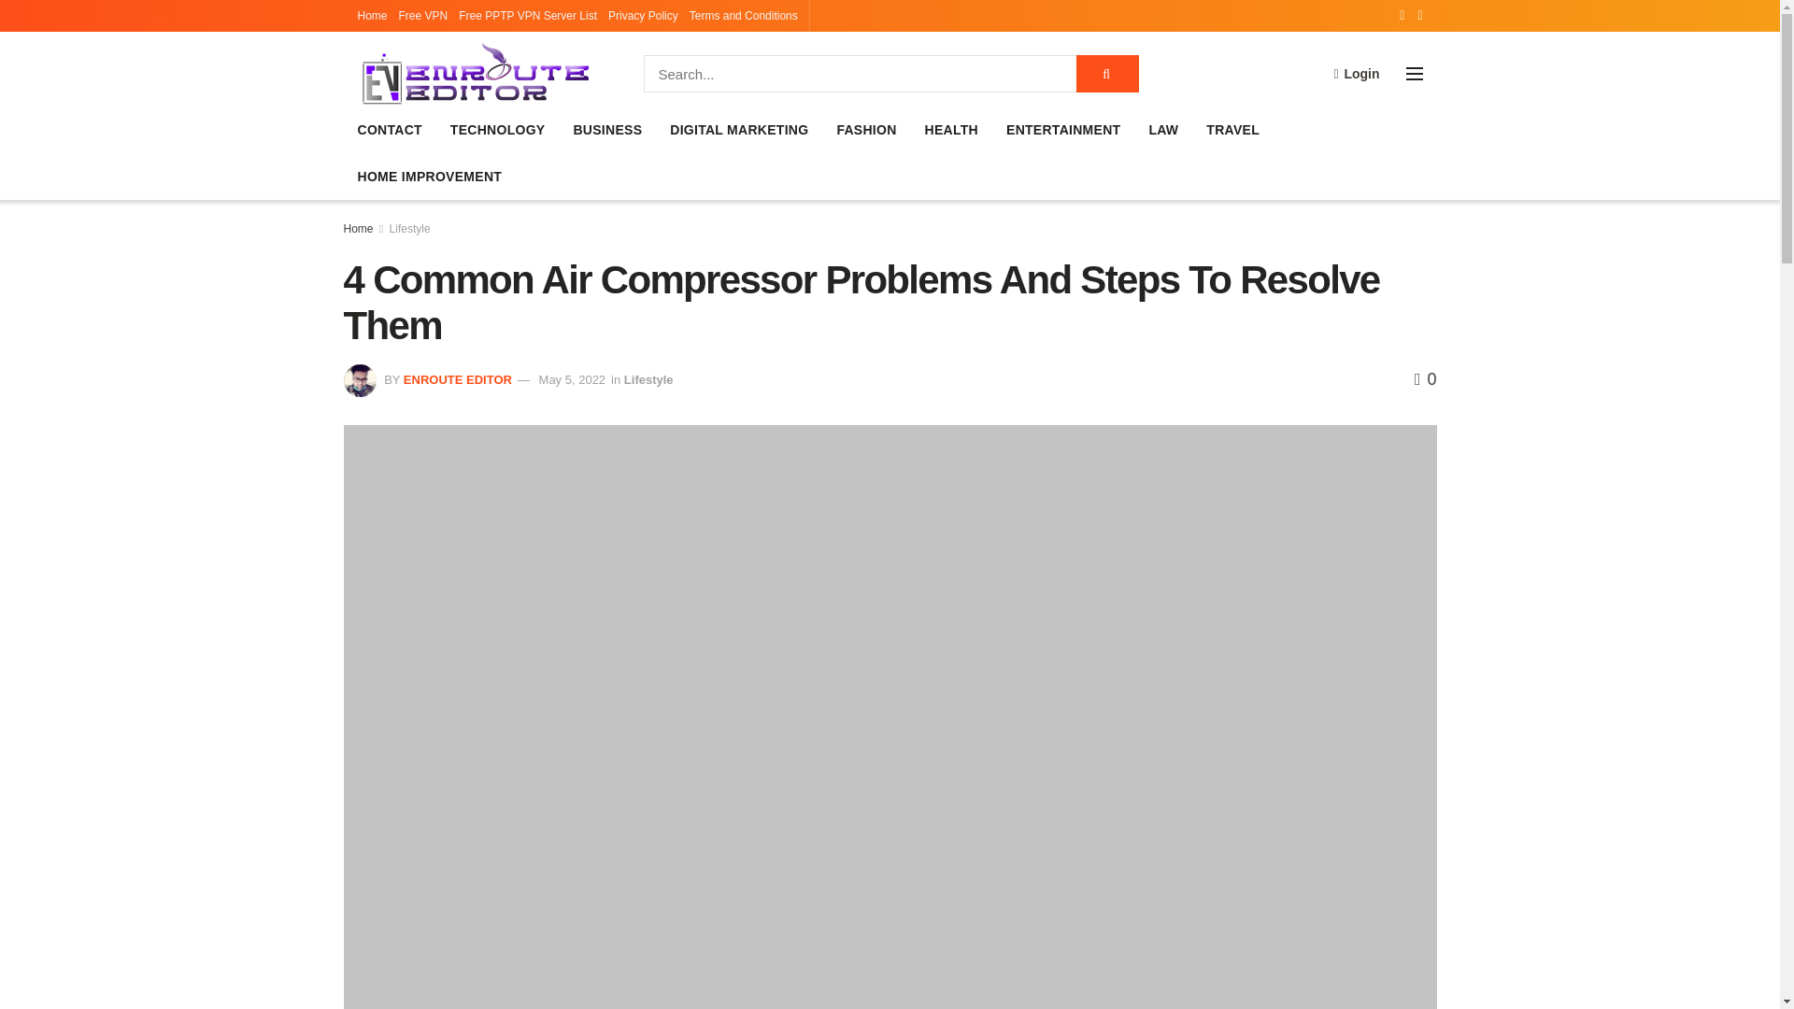 The width and height of the screenshot is (1794, 1009). What do you see at coordinates (744, 15) in the screenshot?
I see `Terms and Conditions` at bounding box center [744, 15].